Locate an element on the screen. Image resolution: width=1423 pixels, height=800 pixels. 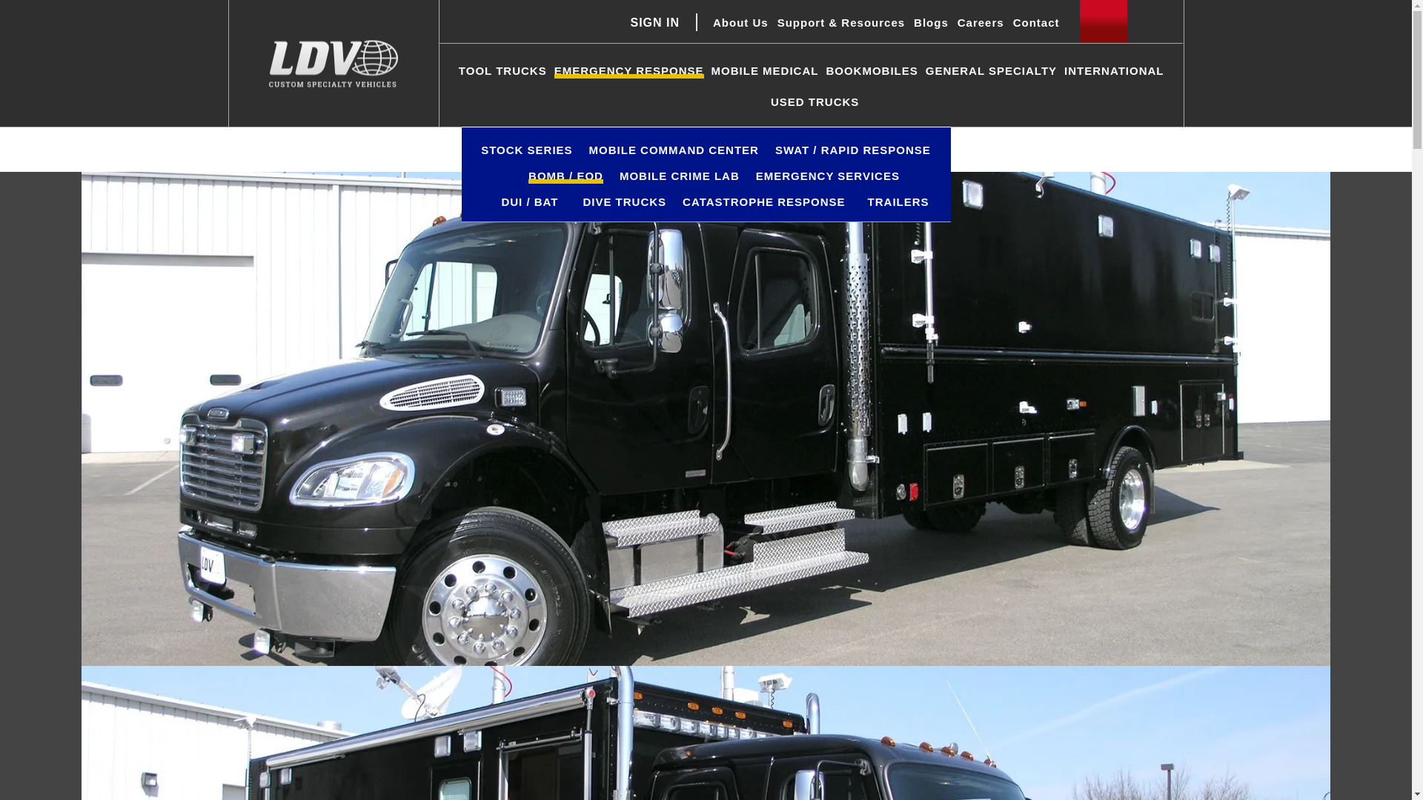
TRAILERS is located at coordinates (898, 201).